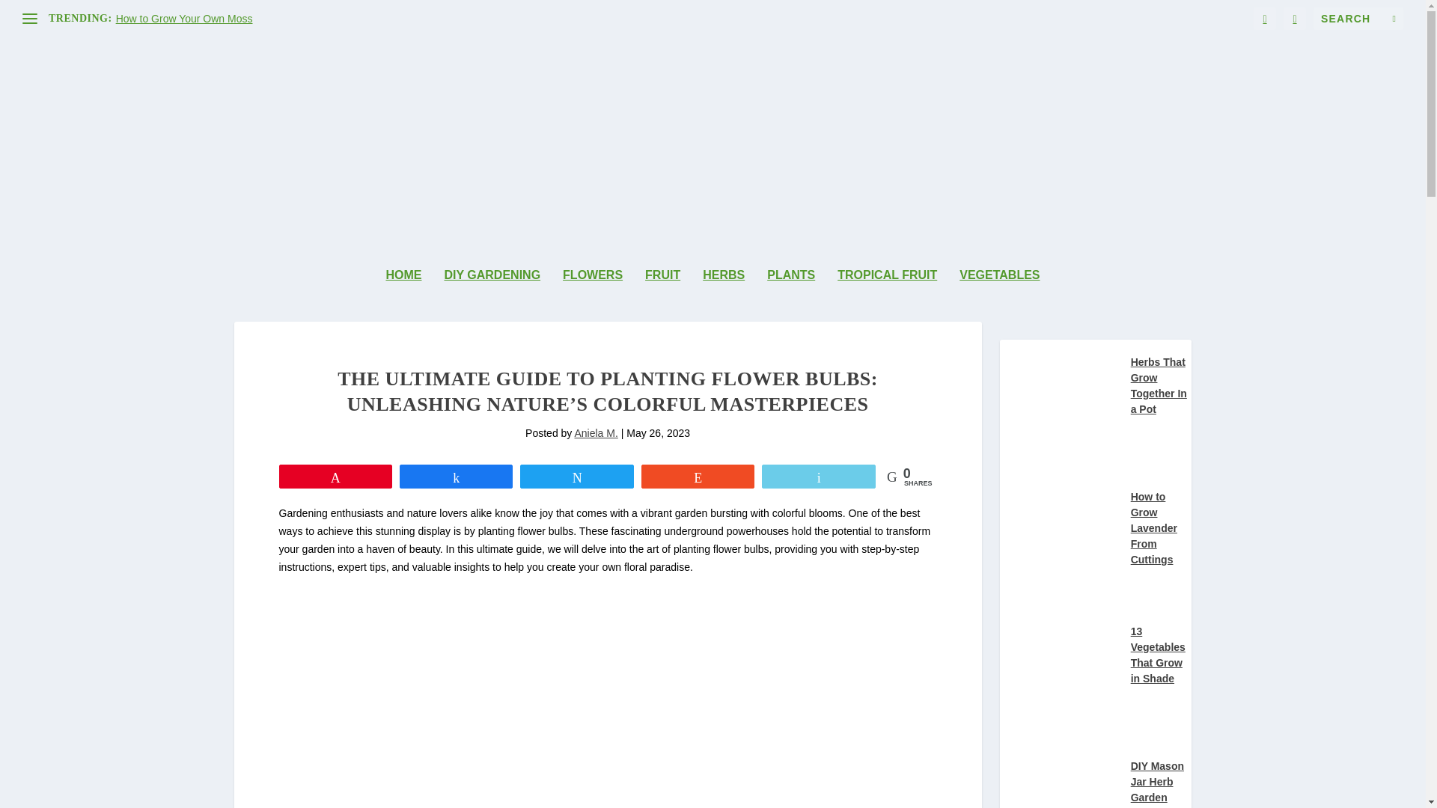 This screenshot has height=808, width=1437. Describe the element at coordinates (596, 433) in the screenshot. I see `Posts by Aniela M.` at that location.